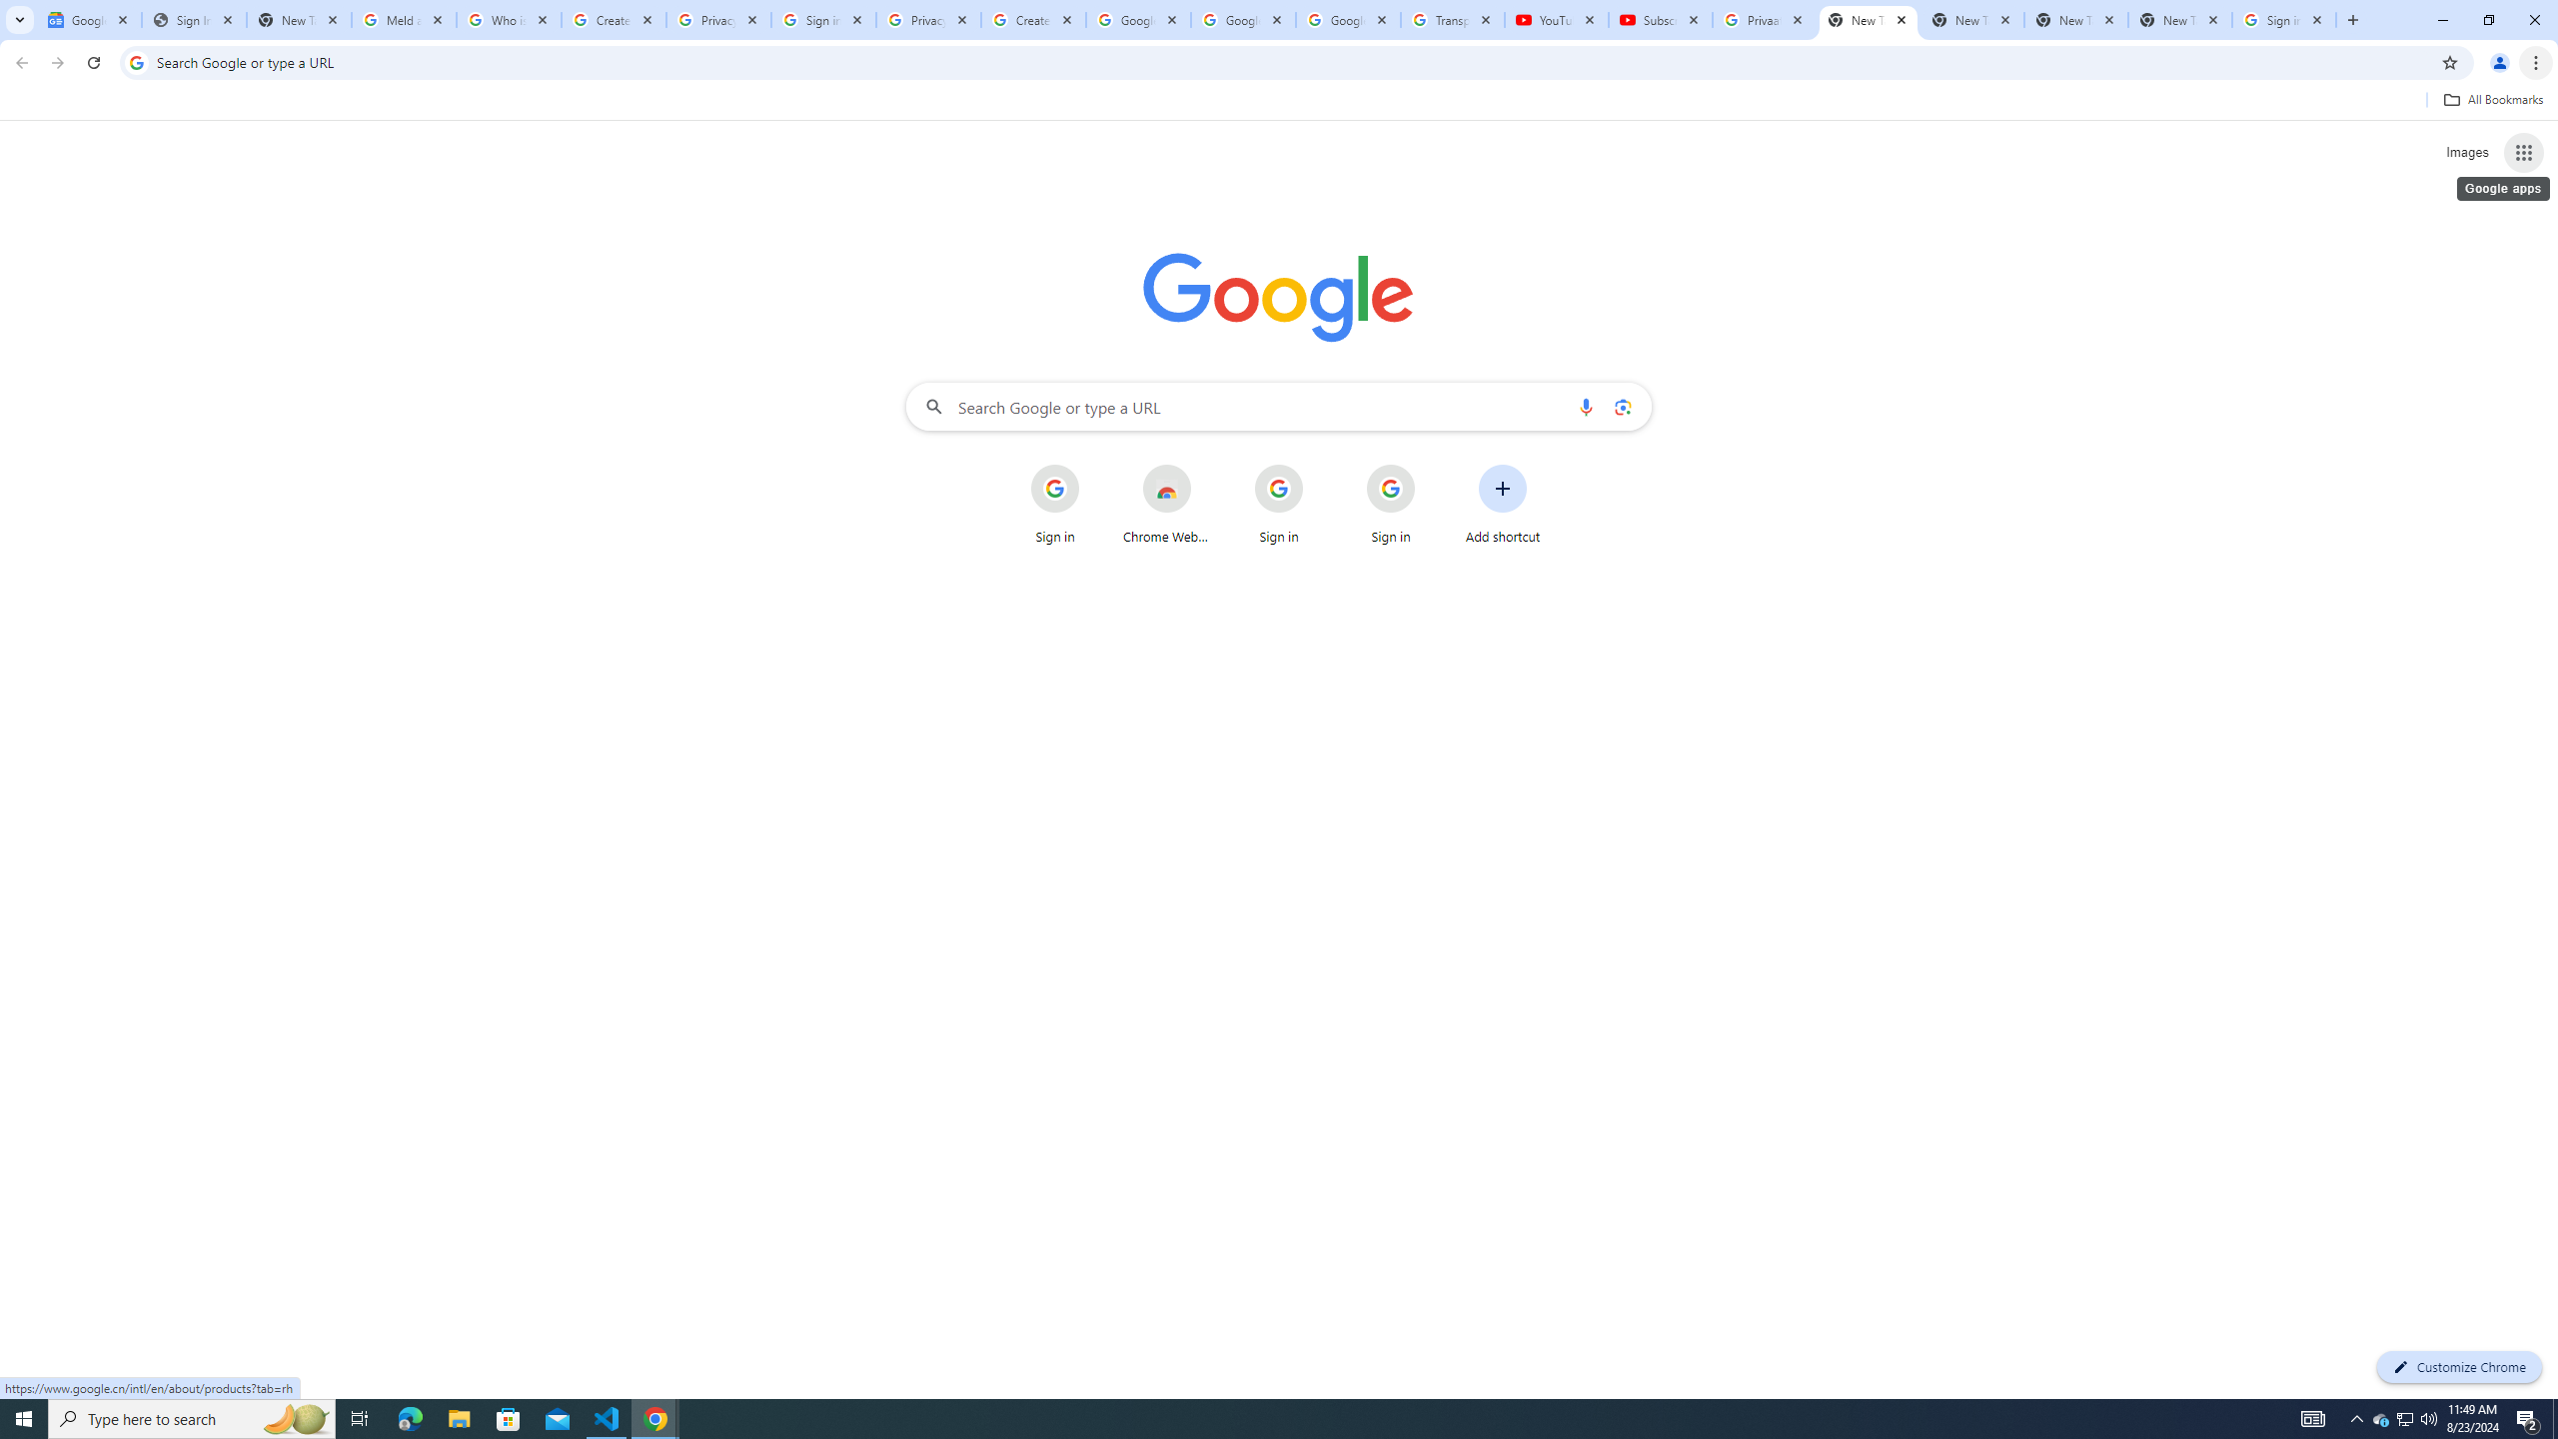 The height and width of the screenshot is (1439, 2558). Describe the element at coordinates (1556, 20) in the screenshot. I see `YouTube` at that location.